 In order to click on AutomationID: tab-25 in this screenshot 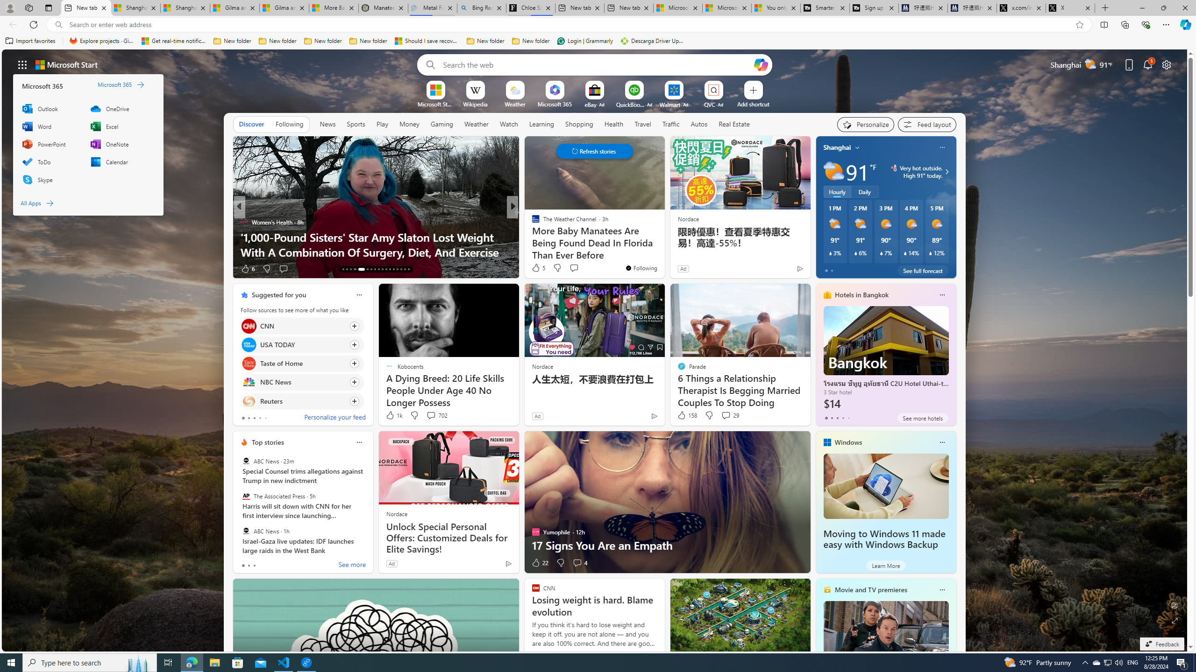, I will do `click(393, 269)`.